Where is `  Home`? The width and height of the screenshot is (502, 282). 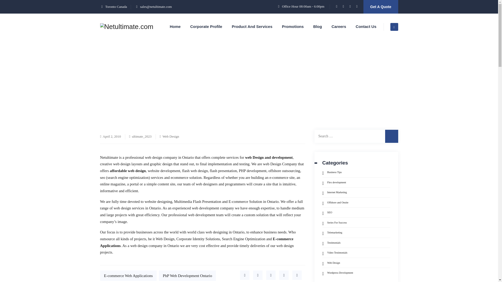   Home is located at coordinates (167, 89).